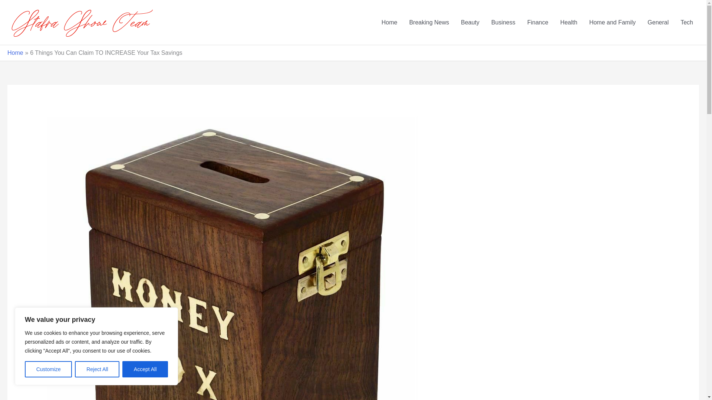 This screenshot has width=712, height=400. I want to click on Accept All, so click(145, 369).